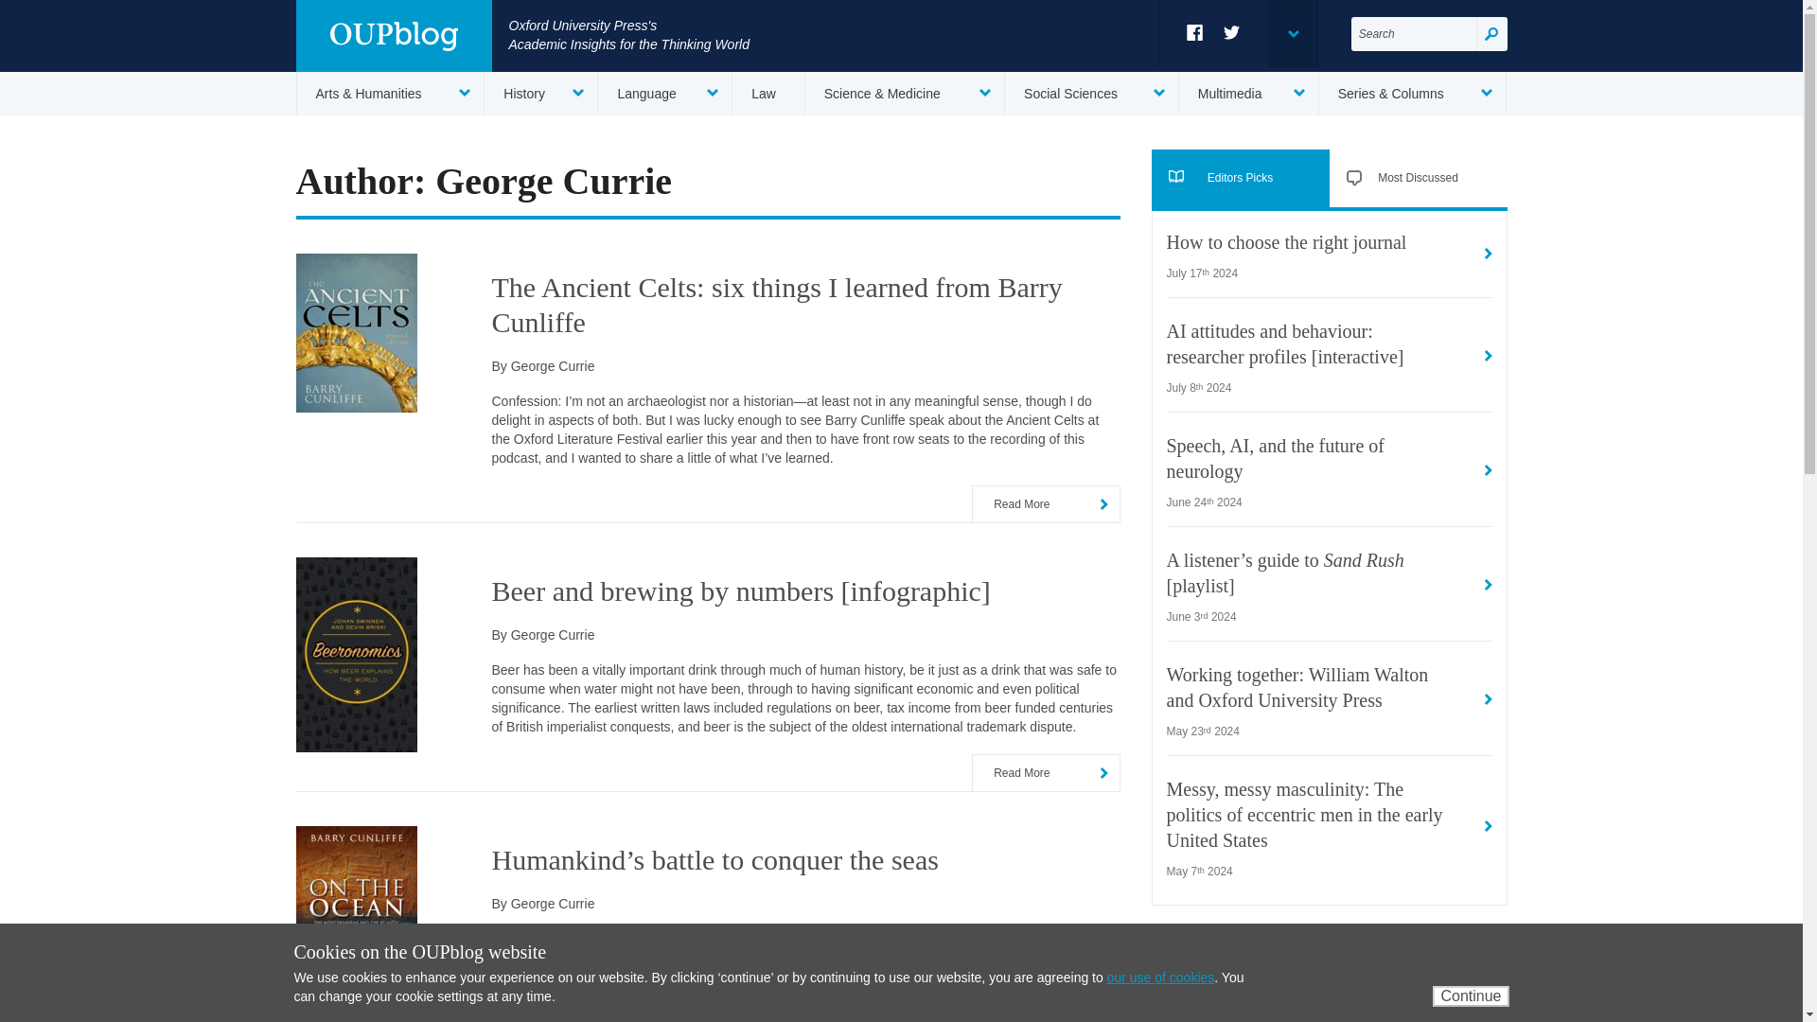 This screenshot has height=1022, width=1817. Describe the element at coordinates (1491, 34) in the screenshot. I see `Search` at that location.